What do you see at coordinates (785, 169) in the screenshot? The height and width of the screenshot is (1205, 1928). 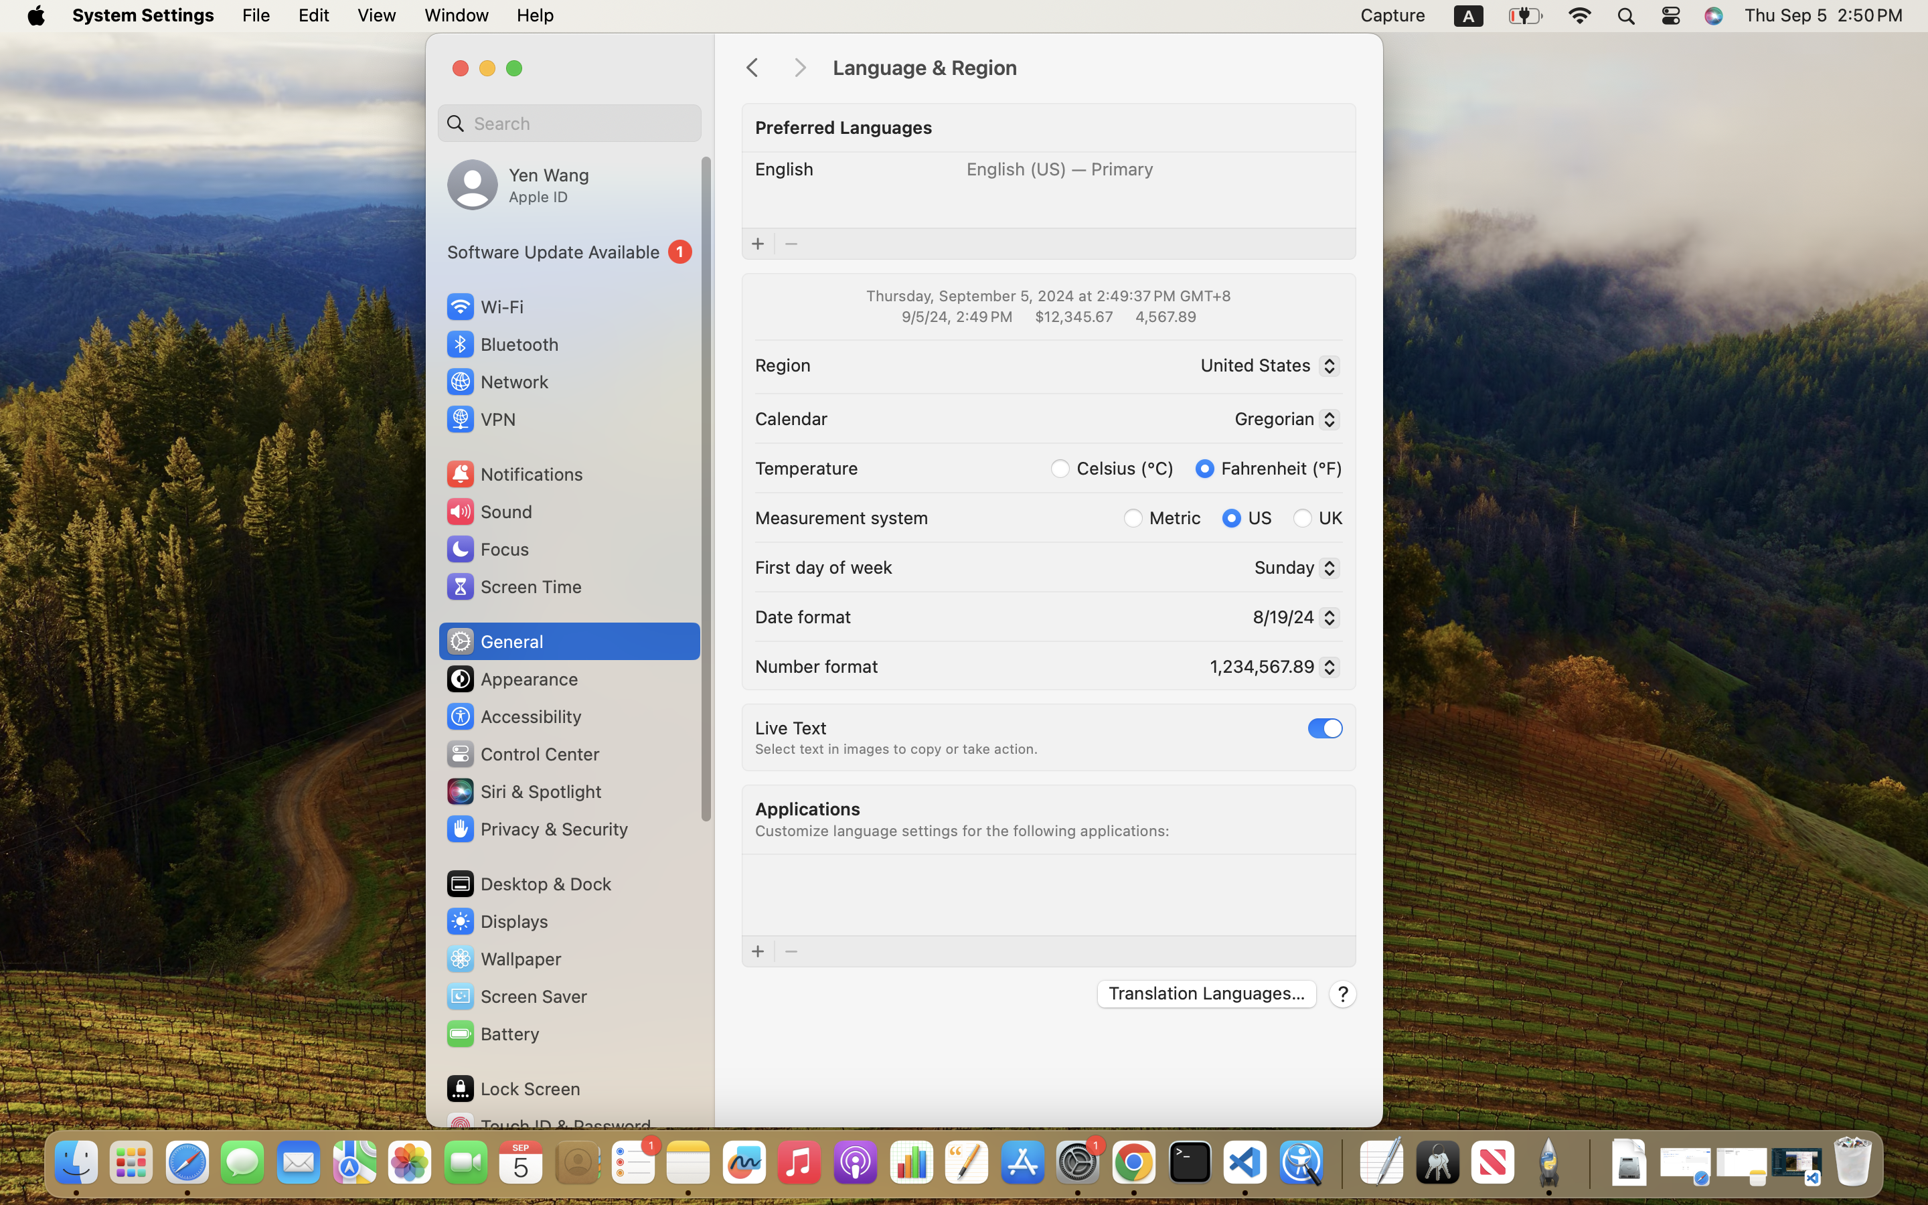 I see `English` at bounding box center [785, 169].